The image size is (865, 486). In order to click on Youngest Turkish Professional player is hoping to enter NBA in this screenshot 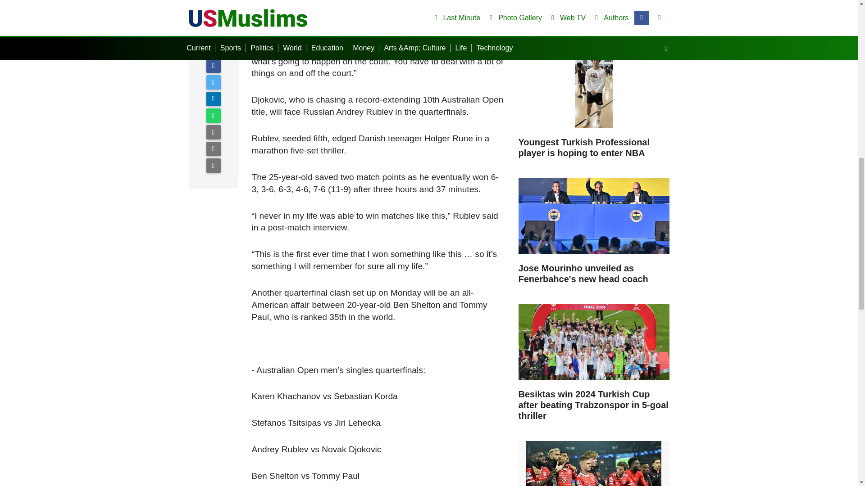, I will do `click(594, 109)`.